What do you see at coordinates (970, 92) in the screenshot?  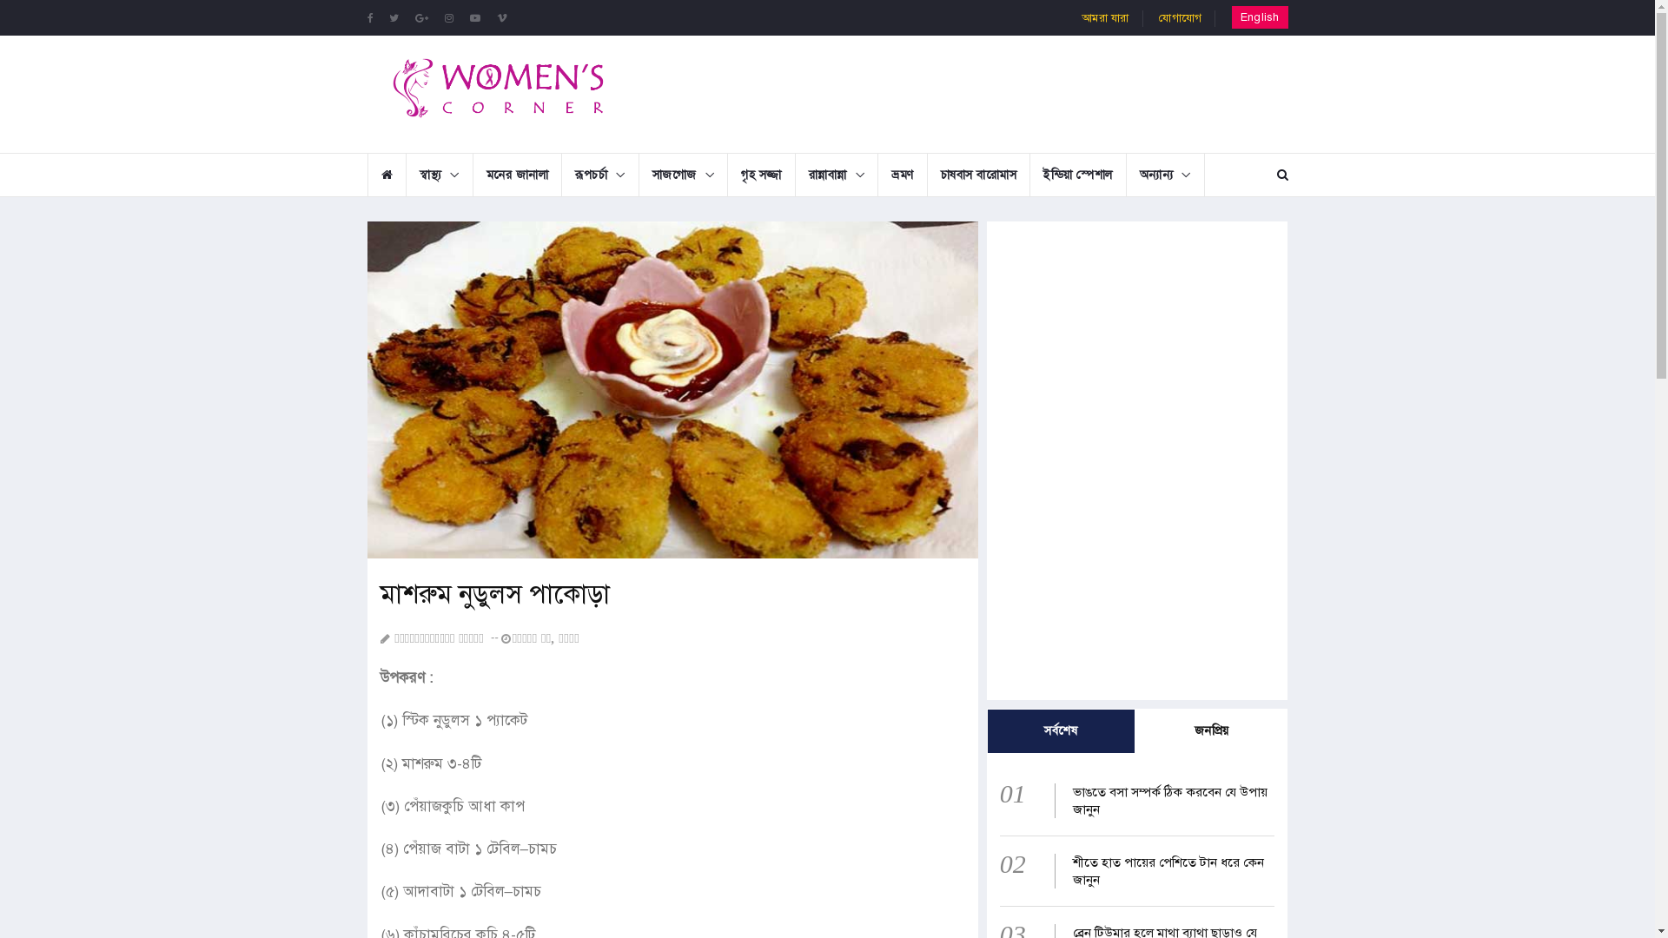 I see `Advertisement` at bounding box center [970, 92].